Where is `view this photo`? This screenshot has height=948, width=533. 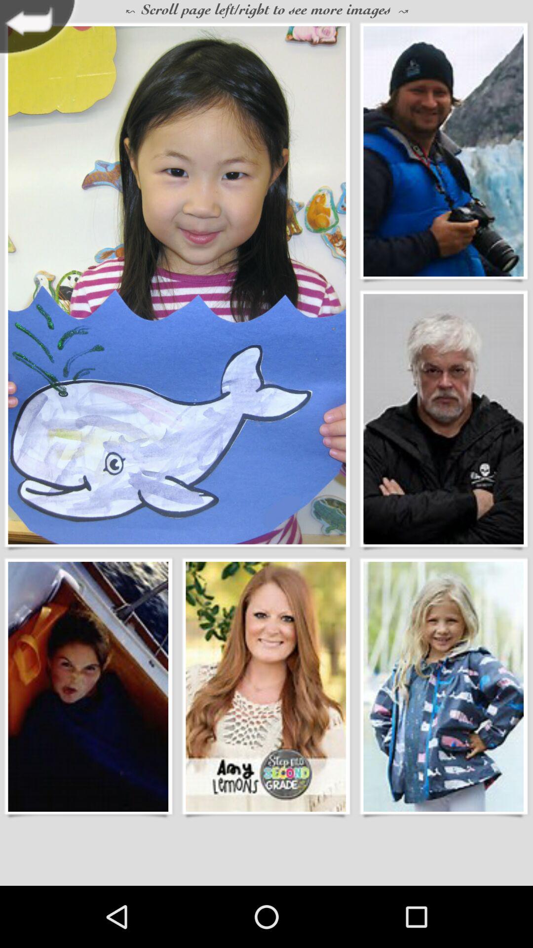
view this photo is located at coordinates (443, 419).